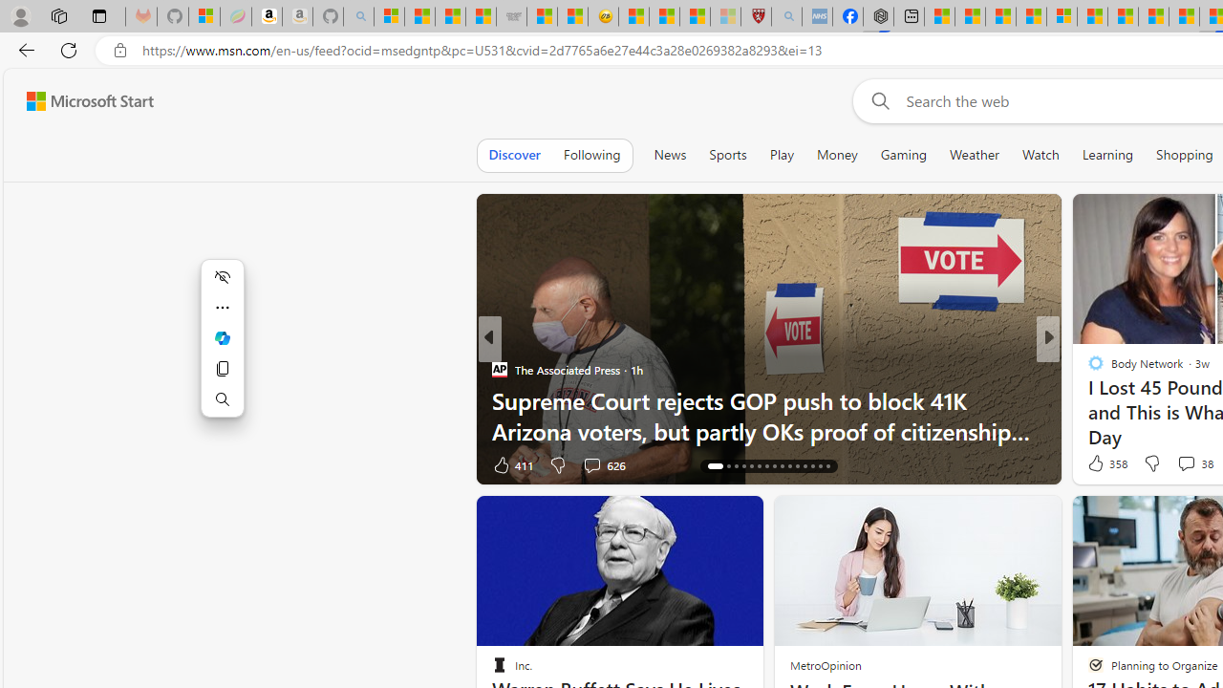 The height and width of the screenshot is (688, 1223). What do you see at coordinates (1179, 464) in the screenshot?
I see `View comments 167 Comment` at bounding box center [1179, 464].